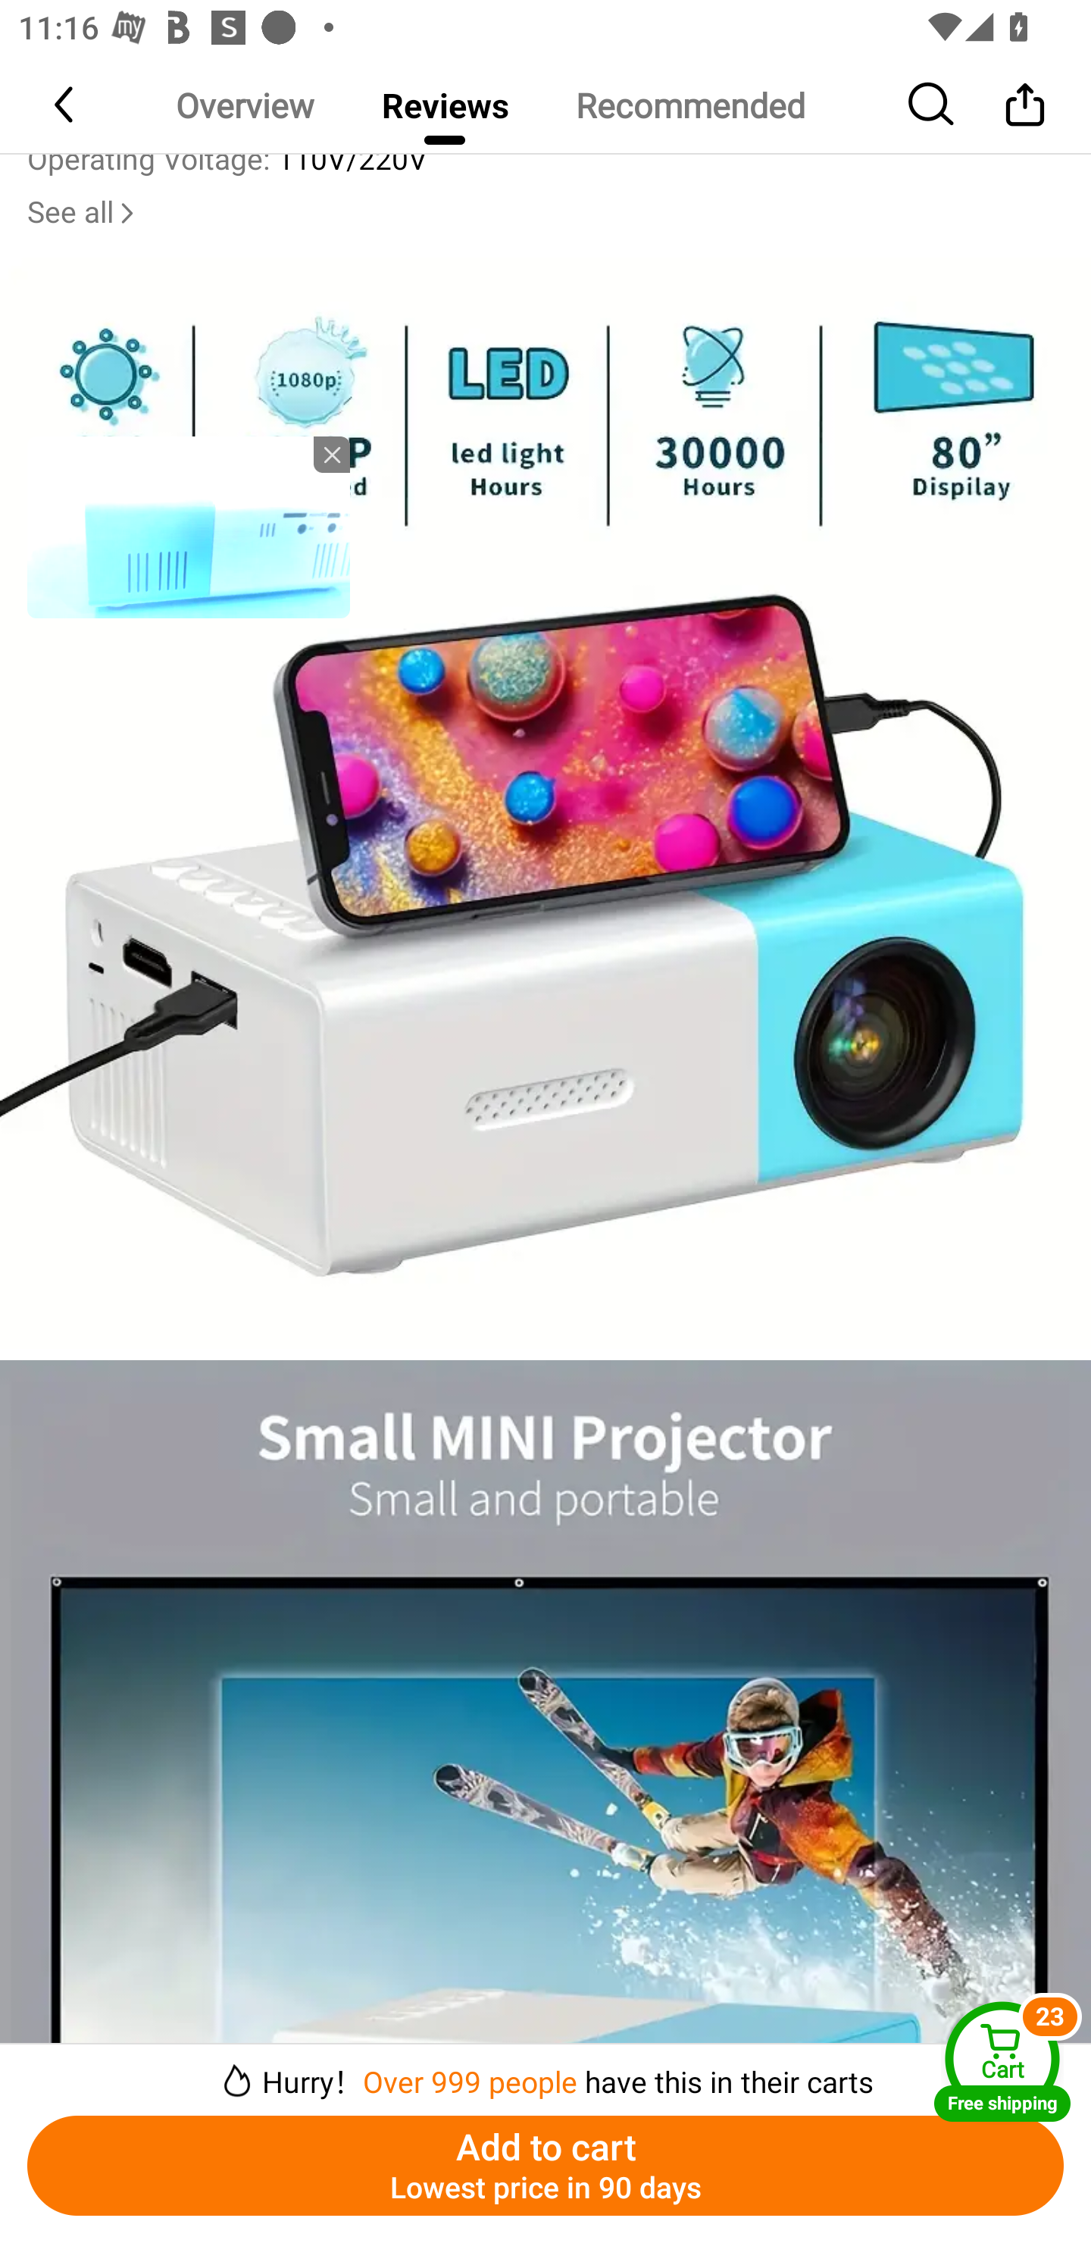 This screenshot has width=1091, height=2243. Describe the element at coordinates (1024, 104) in the screenshot. I see `Share` at that location.